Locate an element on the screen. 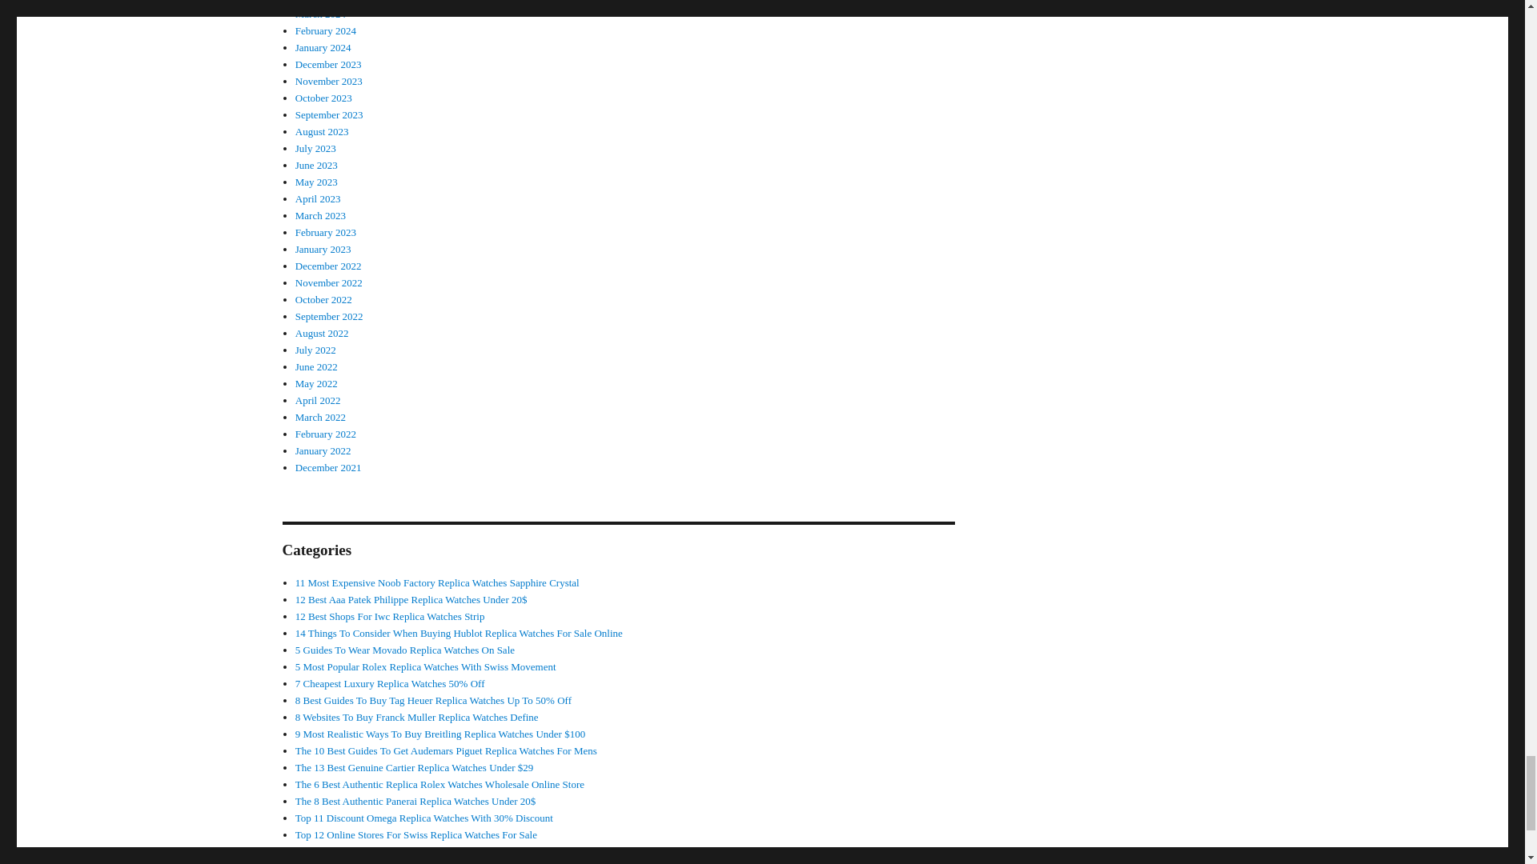 The image size is (1537, 864). September 2022 is located at coordinates (328, 315).